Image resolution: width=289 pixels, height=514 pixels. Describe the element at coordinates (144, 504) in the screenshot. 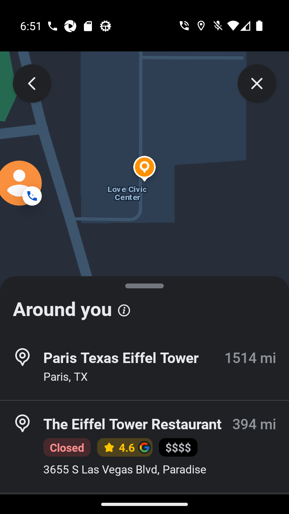

I see `Eiffel Tower Park 1864 mi` at that location.